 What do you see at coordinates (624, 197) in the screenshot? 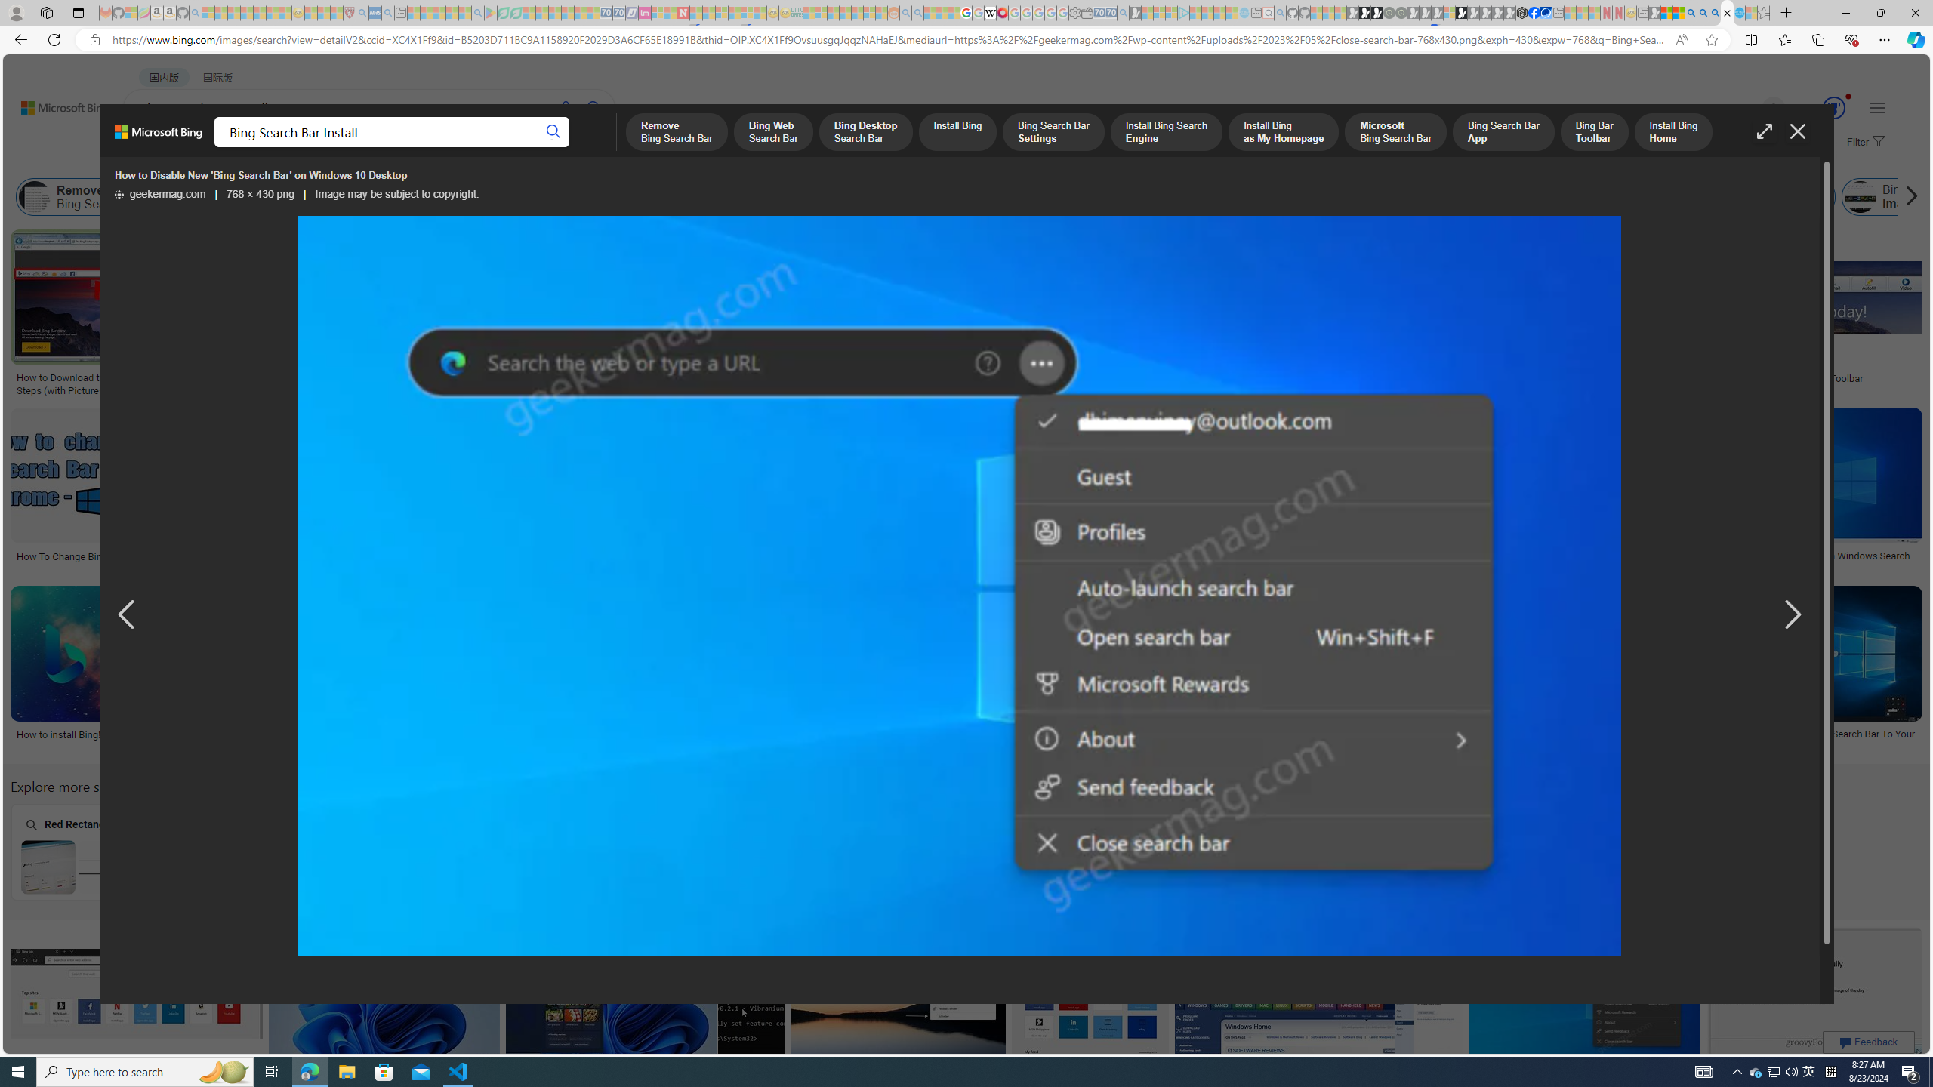
I see `Bing Search Bar Settings` at bounding box center [624, 197].